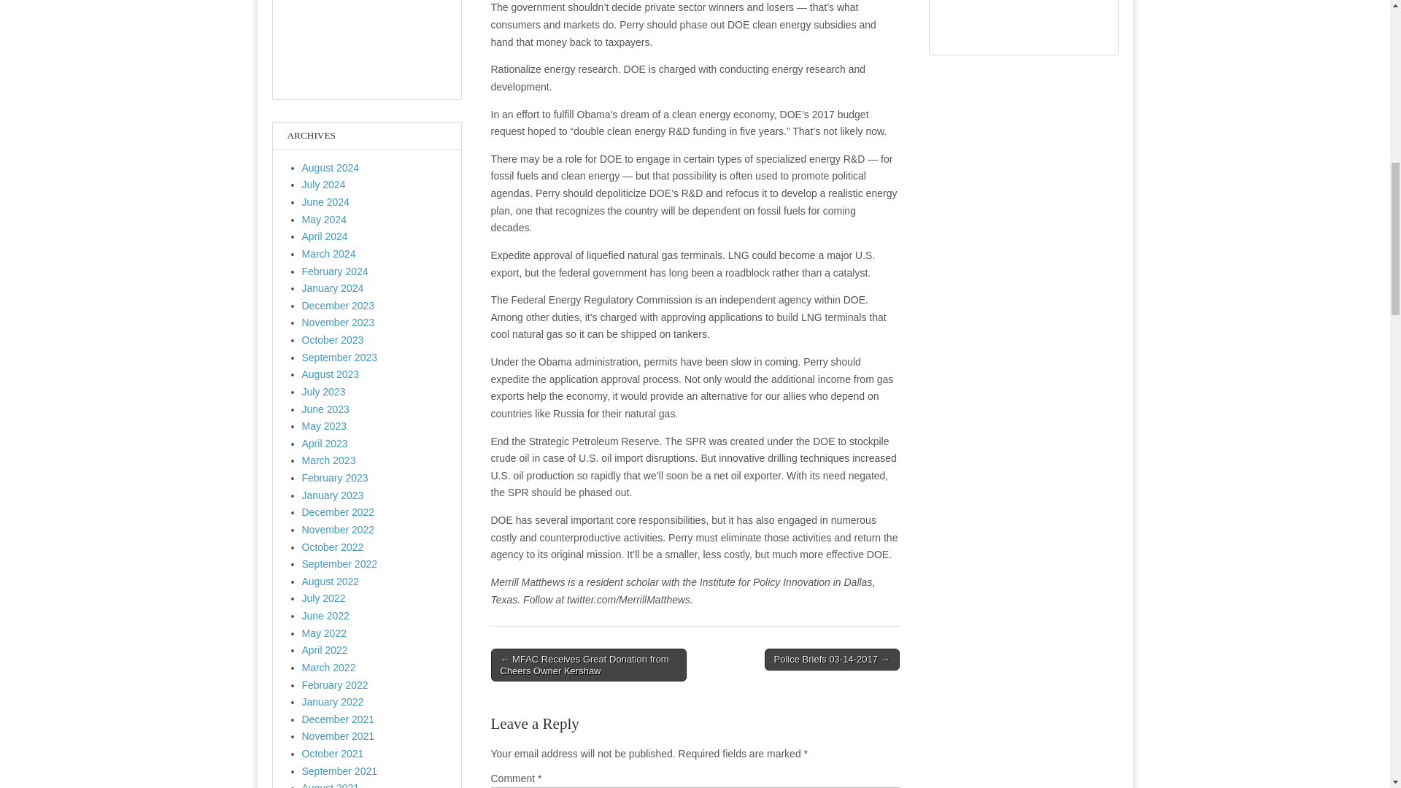 The height and width of the screenshot is (788, 1401). I want to click on April 2024, so click(325, 236).